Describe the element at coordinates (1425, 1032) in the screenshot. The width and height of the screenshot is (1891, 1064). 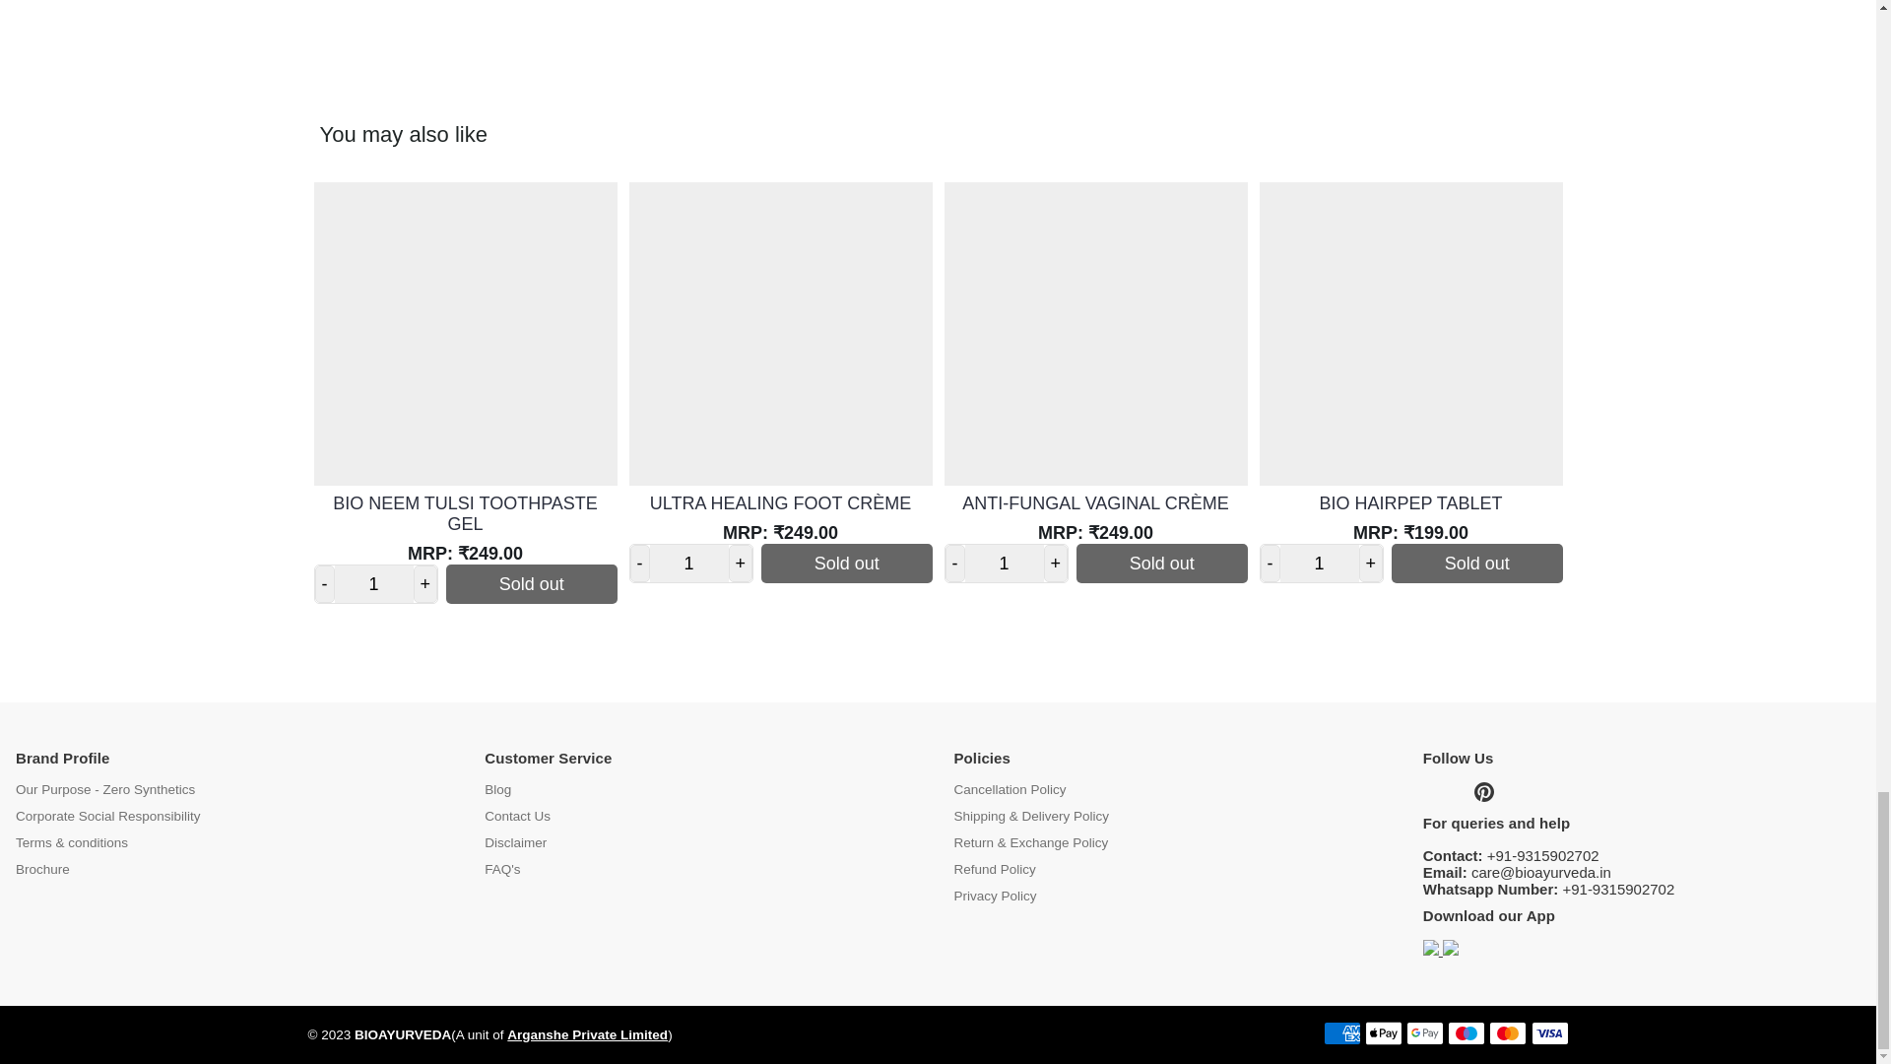
I see `Google Pay` at that location.